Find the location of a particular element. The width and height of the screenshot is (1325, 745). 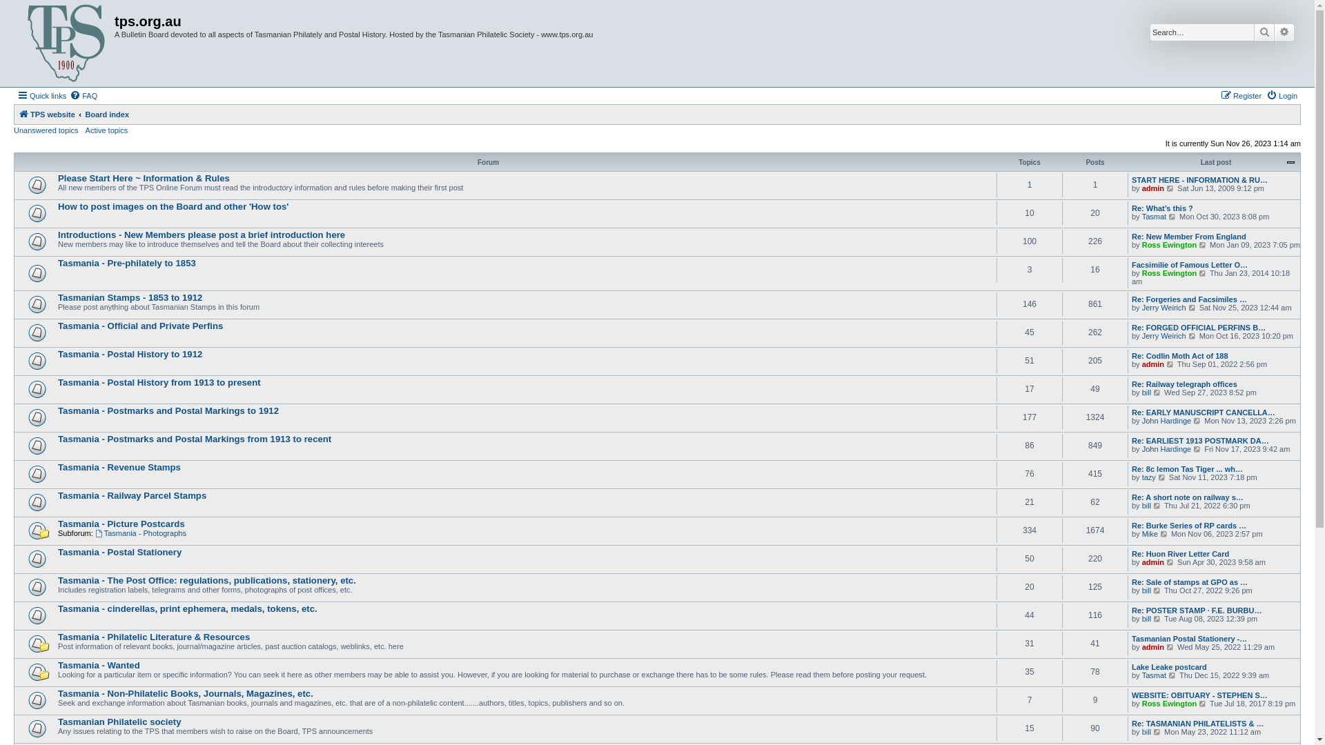

View the latest post is located at coordinates (1170, 364).